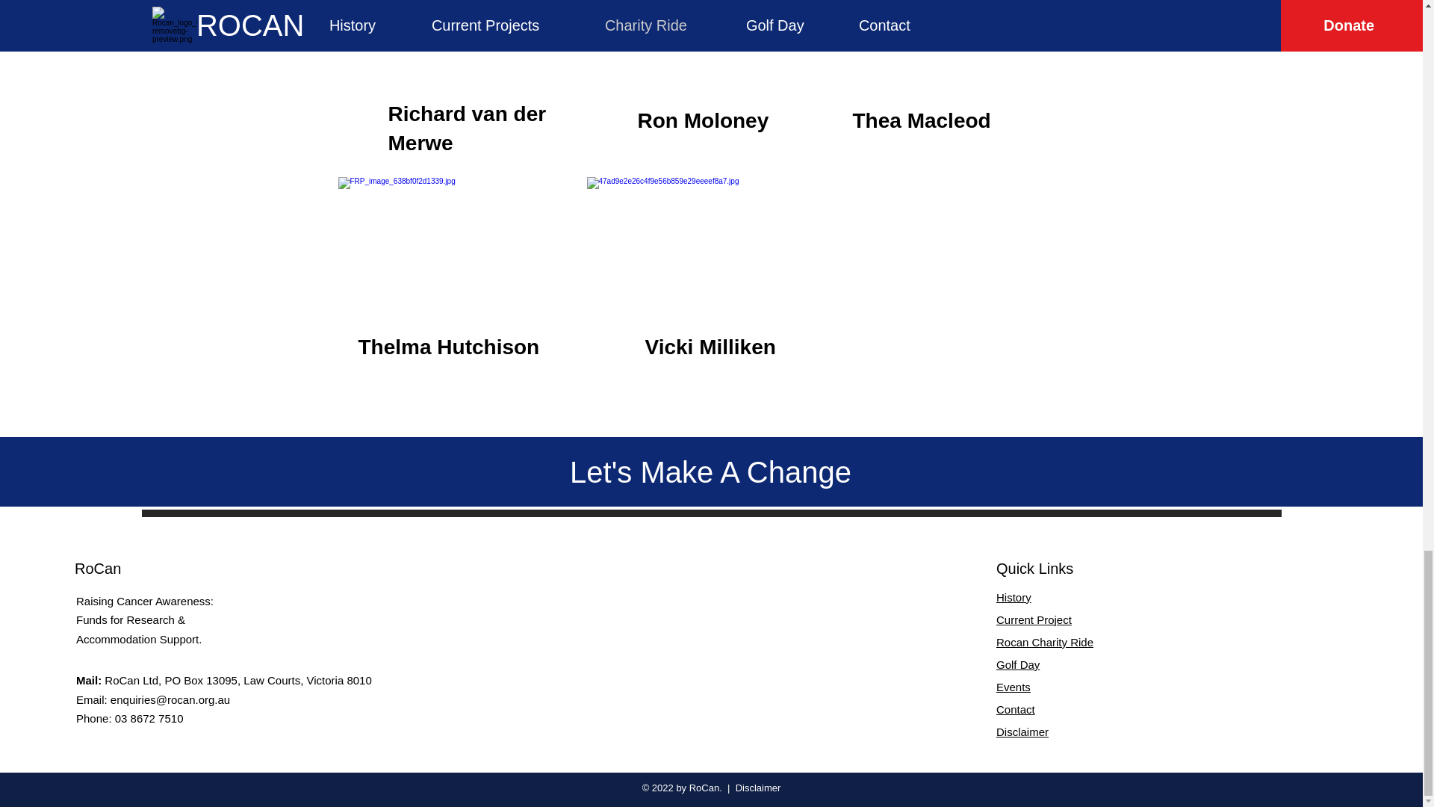  Describe the element at coordinates (758, 788) in the screenshot. I see `Disclaimer` at that location.